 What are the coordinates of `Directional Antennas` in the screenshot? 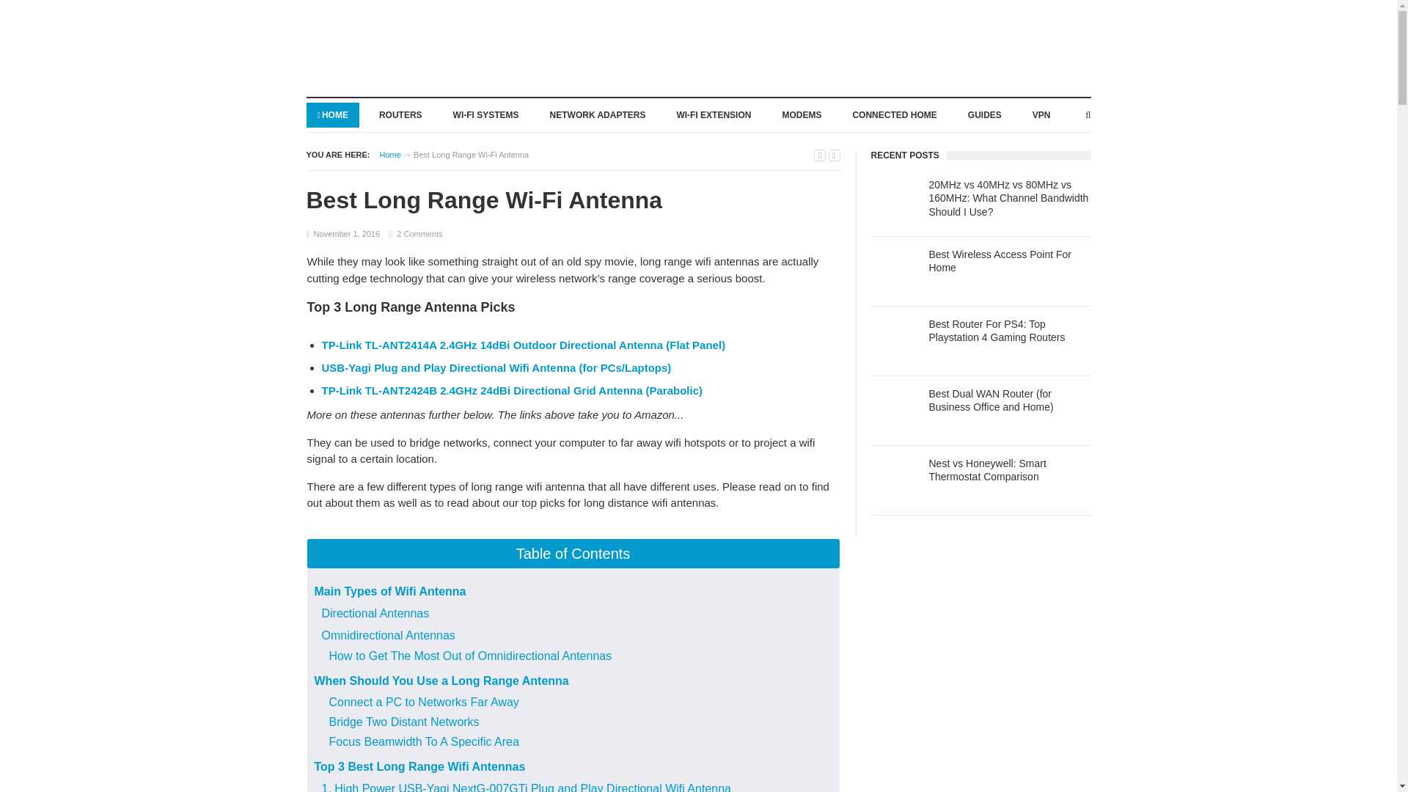 It's located at (375, 613).